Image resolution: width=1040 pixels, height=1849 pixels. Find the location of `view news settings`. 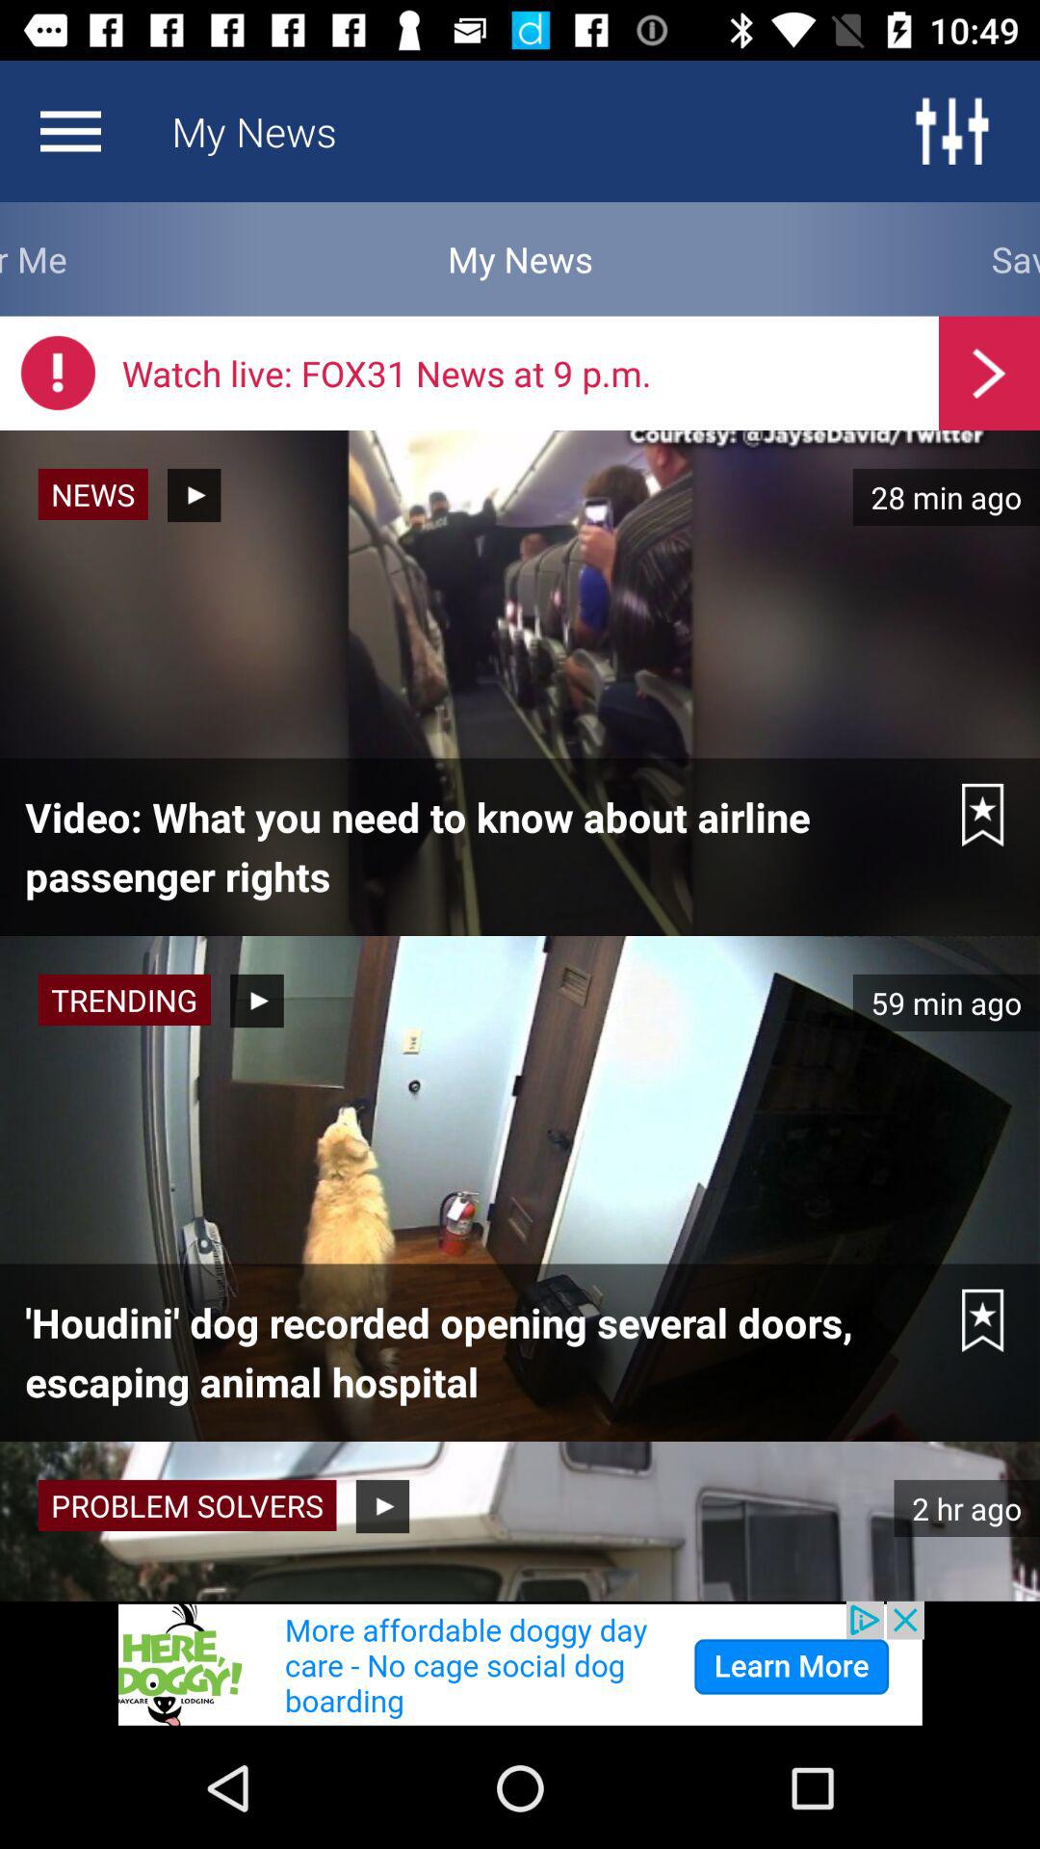

view news settings is located at coordinates (70, 131).